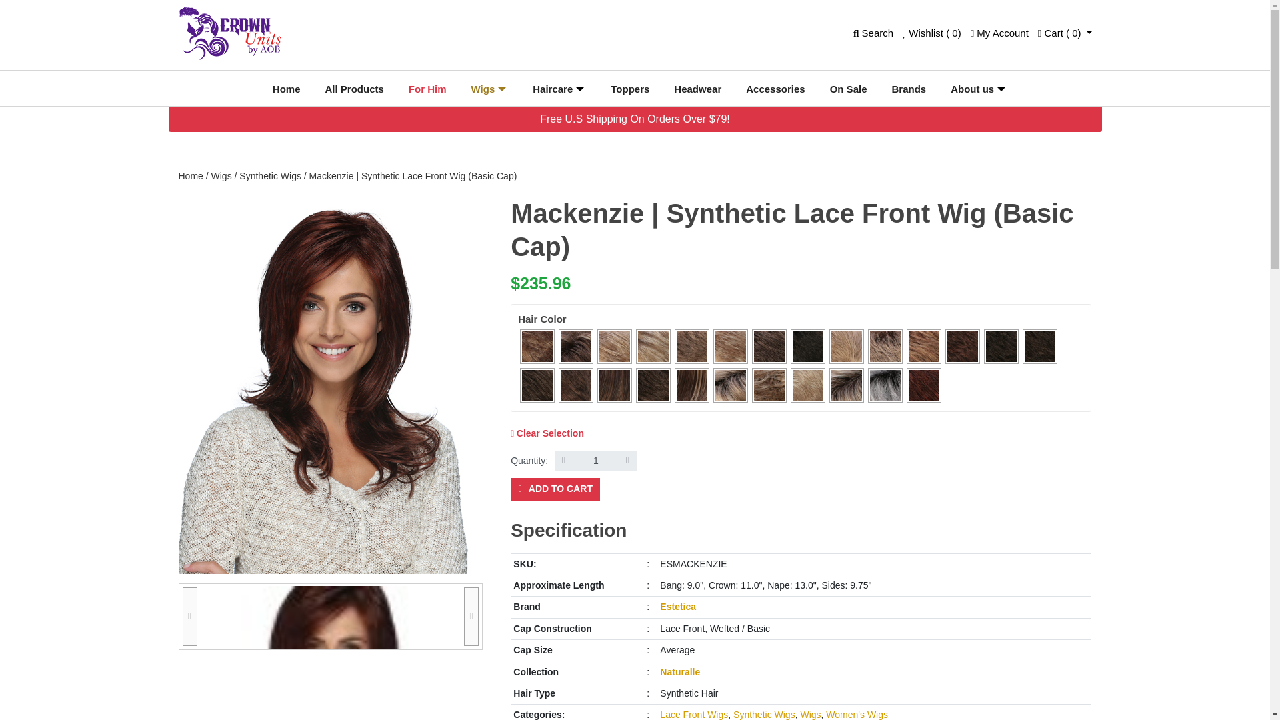  I want to click on Brands, so click(908, 89).